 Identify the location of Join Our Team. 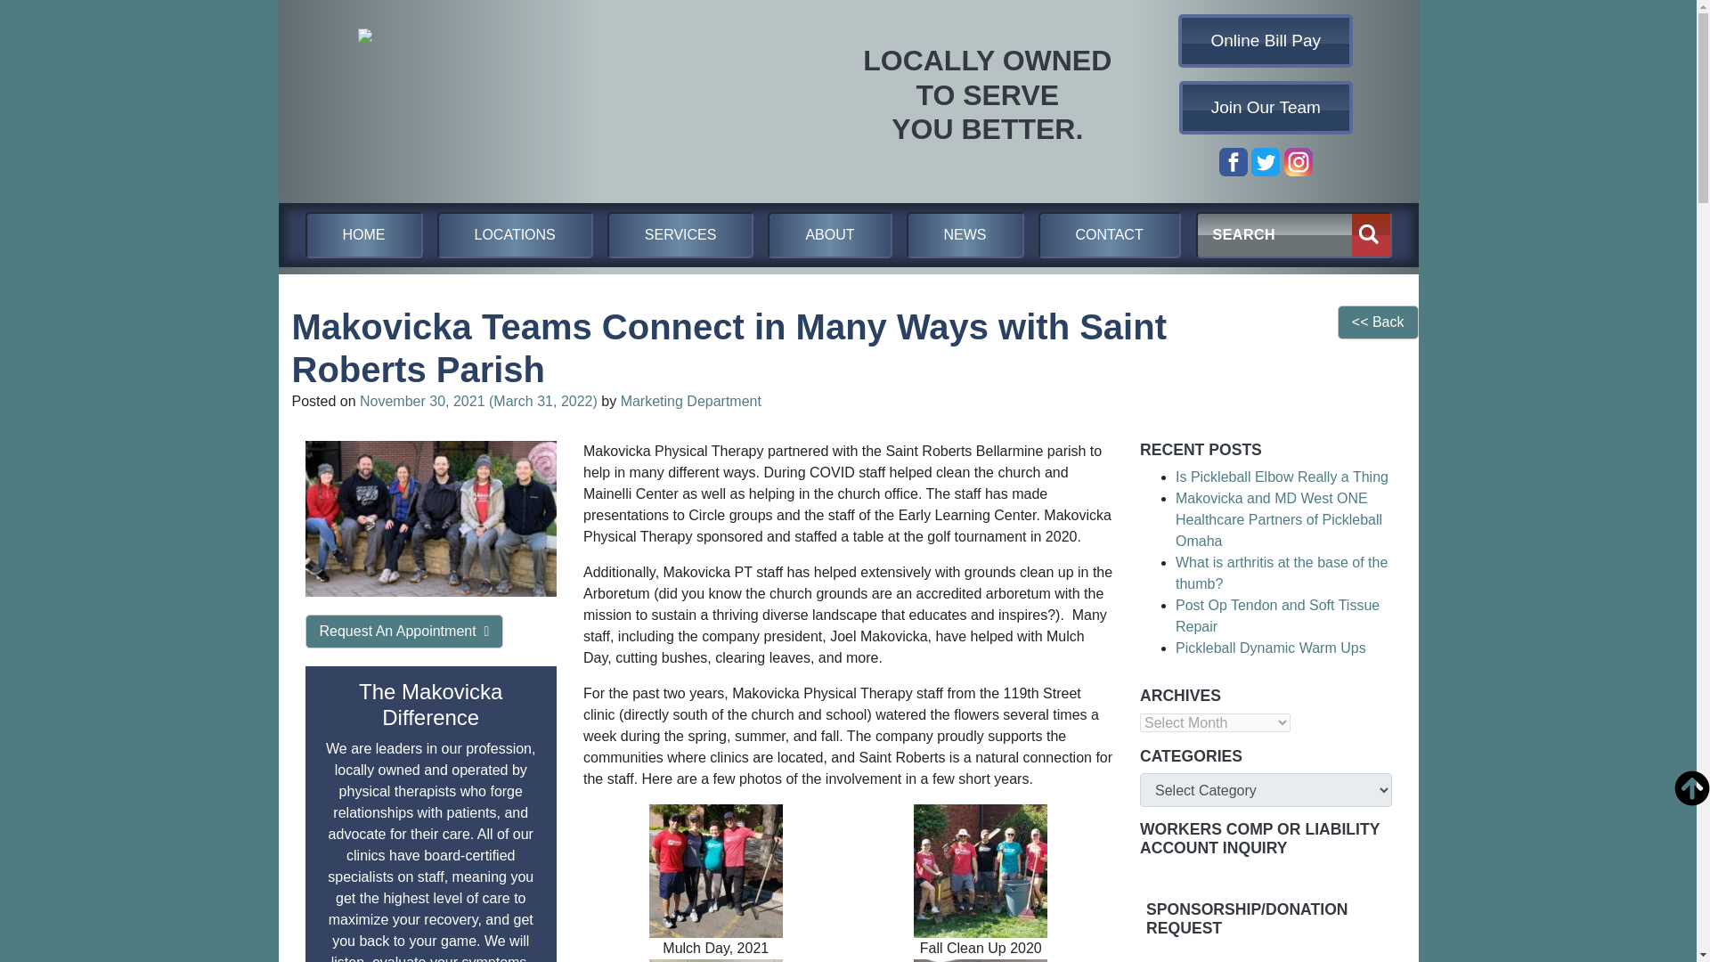
(1266, 107).